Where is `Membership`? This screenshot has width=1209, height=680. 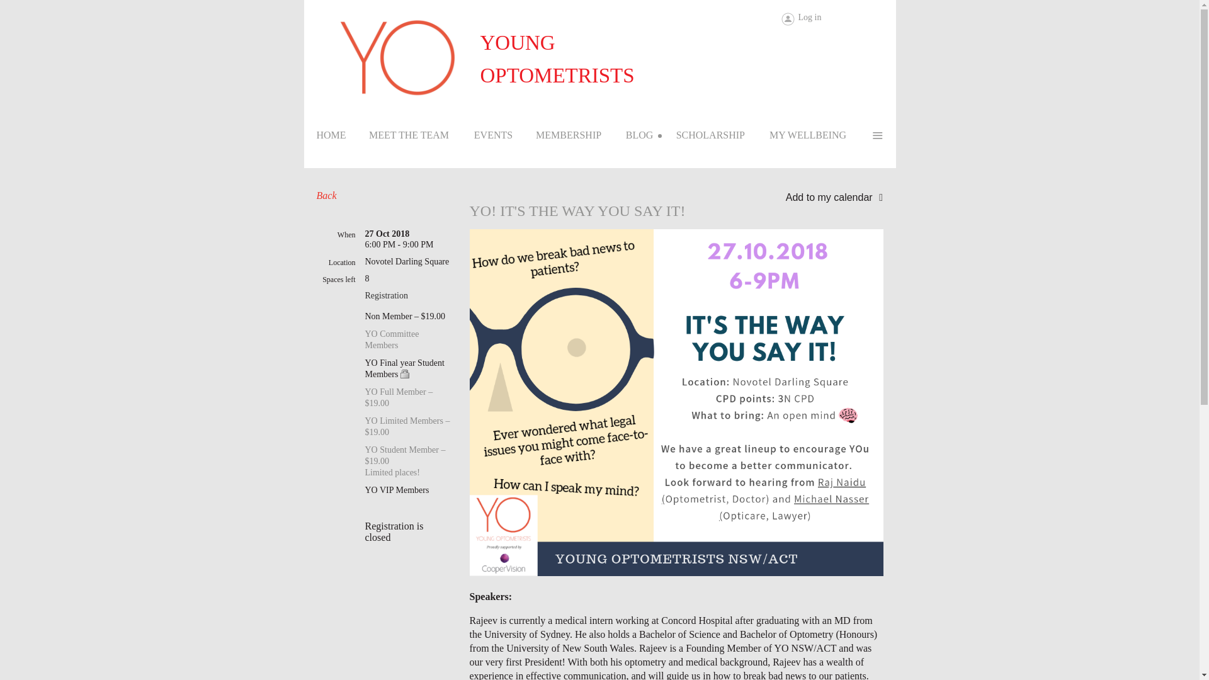
Membership is located at coordinates (579, 139).